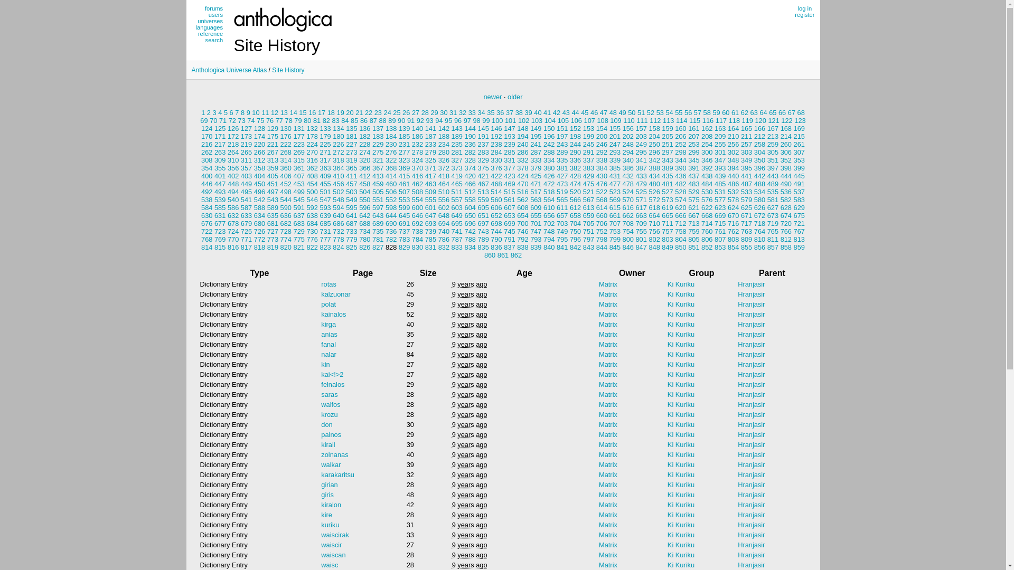 The height and width of the screenshot is (570, 1014). Describe the element at coordinates (444, 145) in the screenshot. I see `234` at that location.